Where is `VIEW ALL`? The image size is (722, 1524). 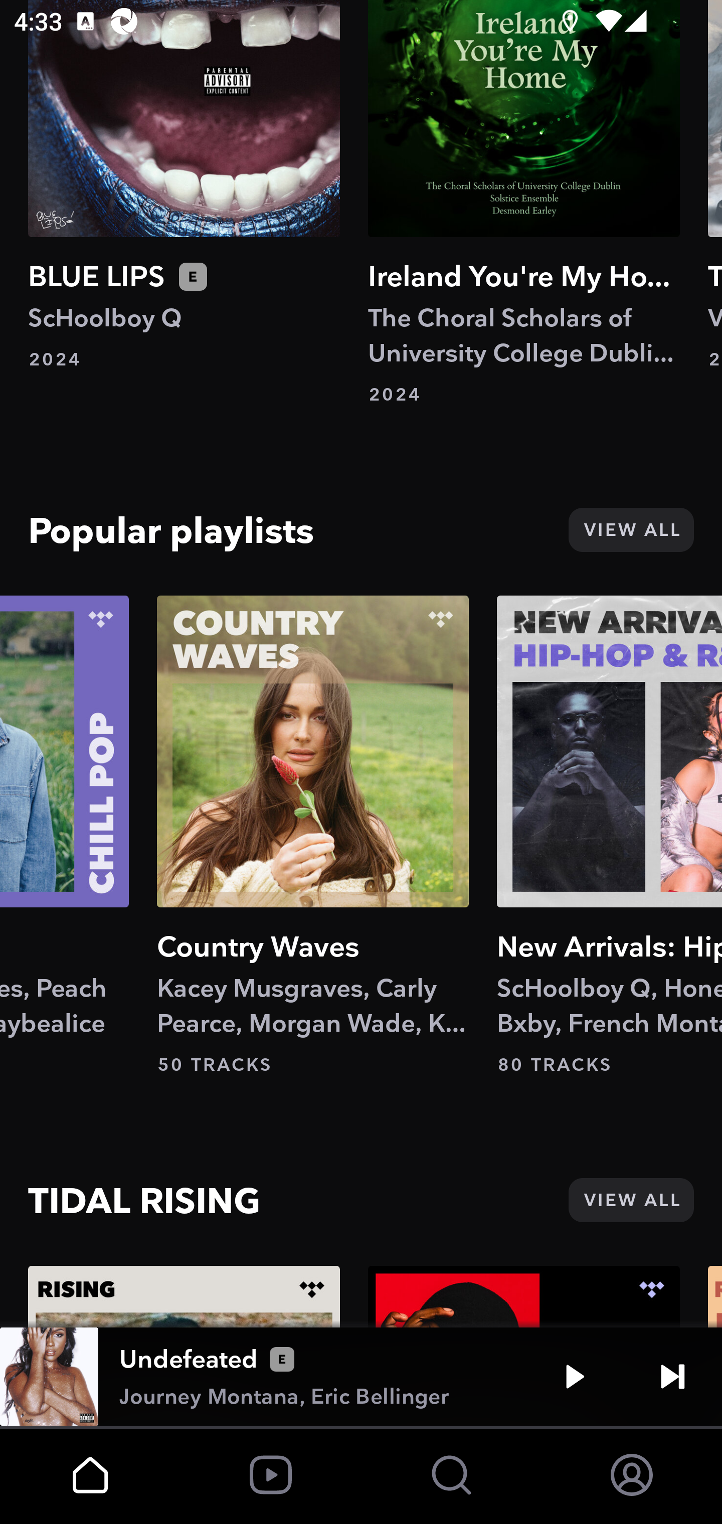 VIEW ALL is located at coordinates (631, 529).